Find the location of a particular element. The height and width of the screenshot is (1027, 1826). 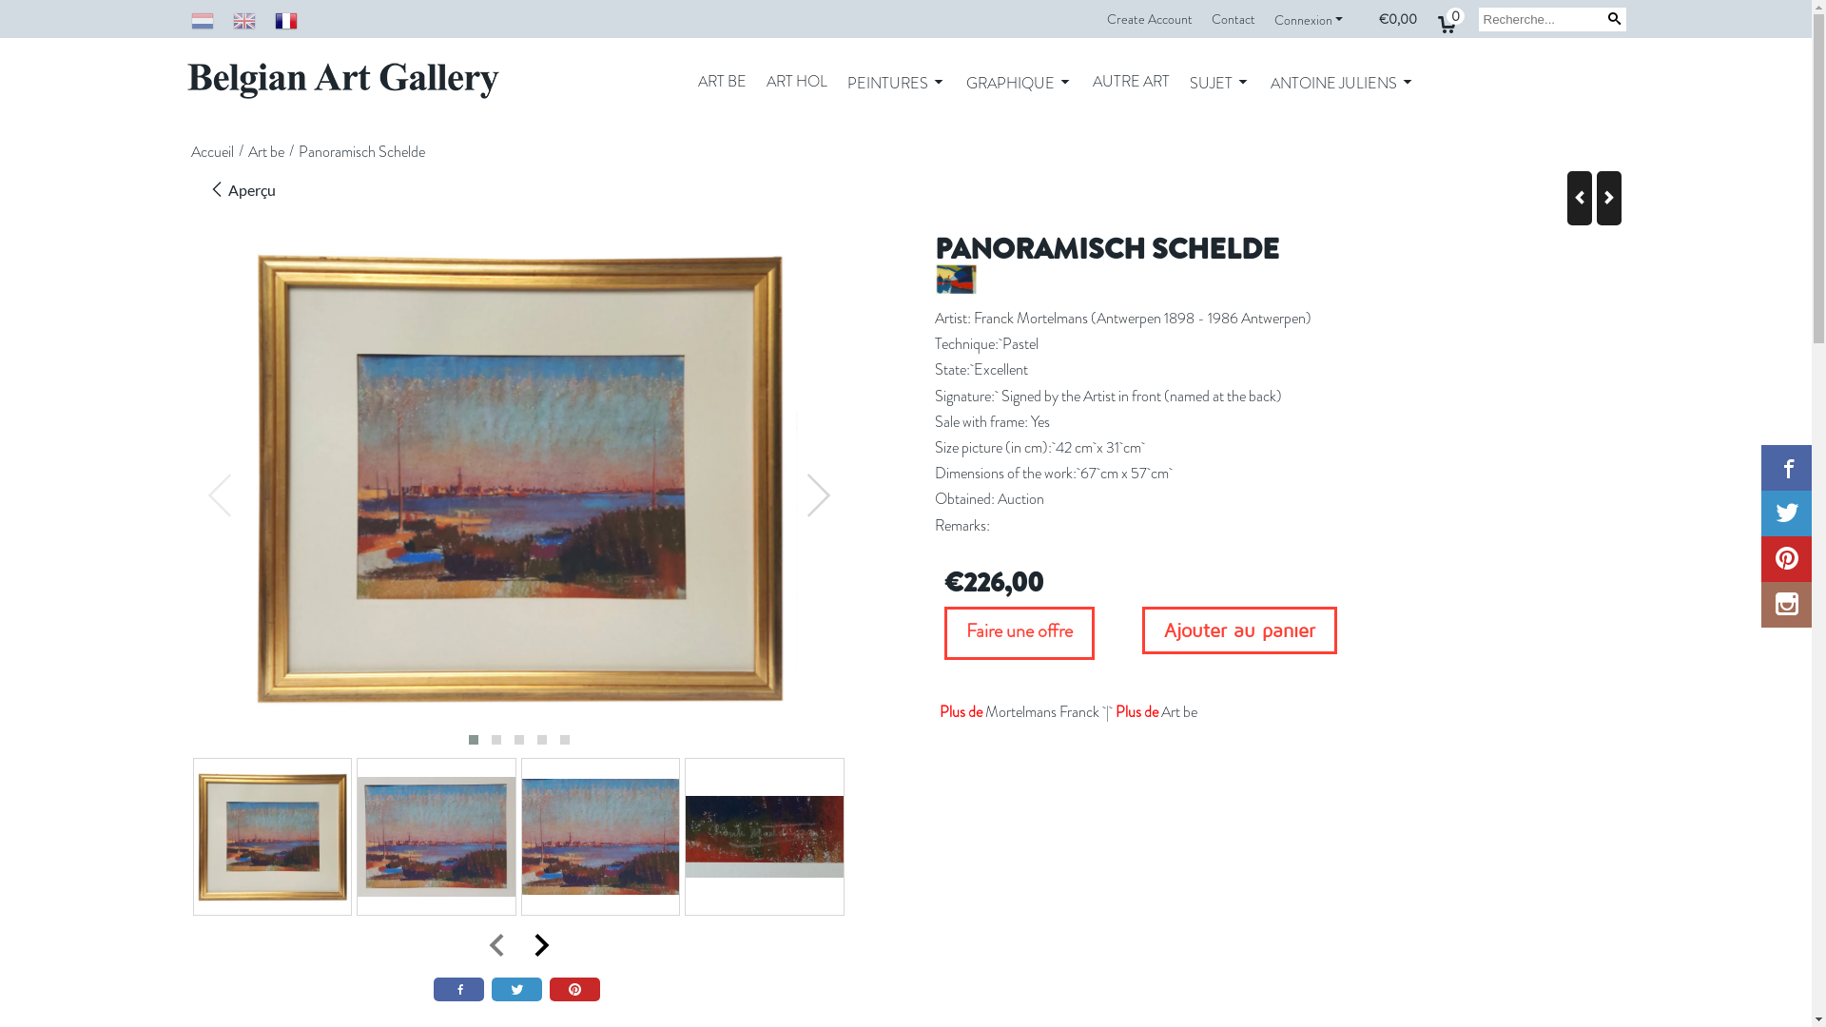

Plus de Mortelmans Franck is located at coordinates (1020, 711).